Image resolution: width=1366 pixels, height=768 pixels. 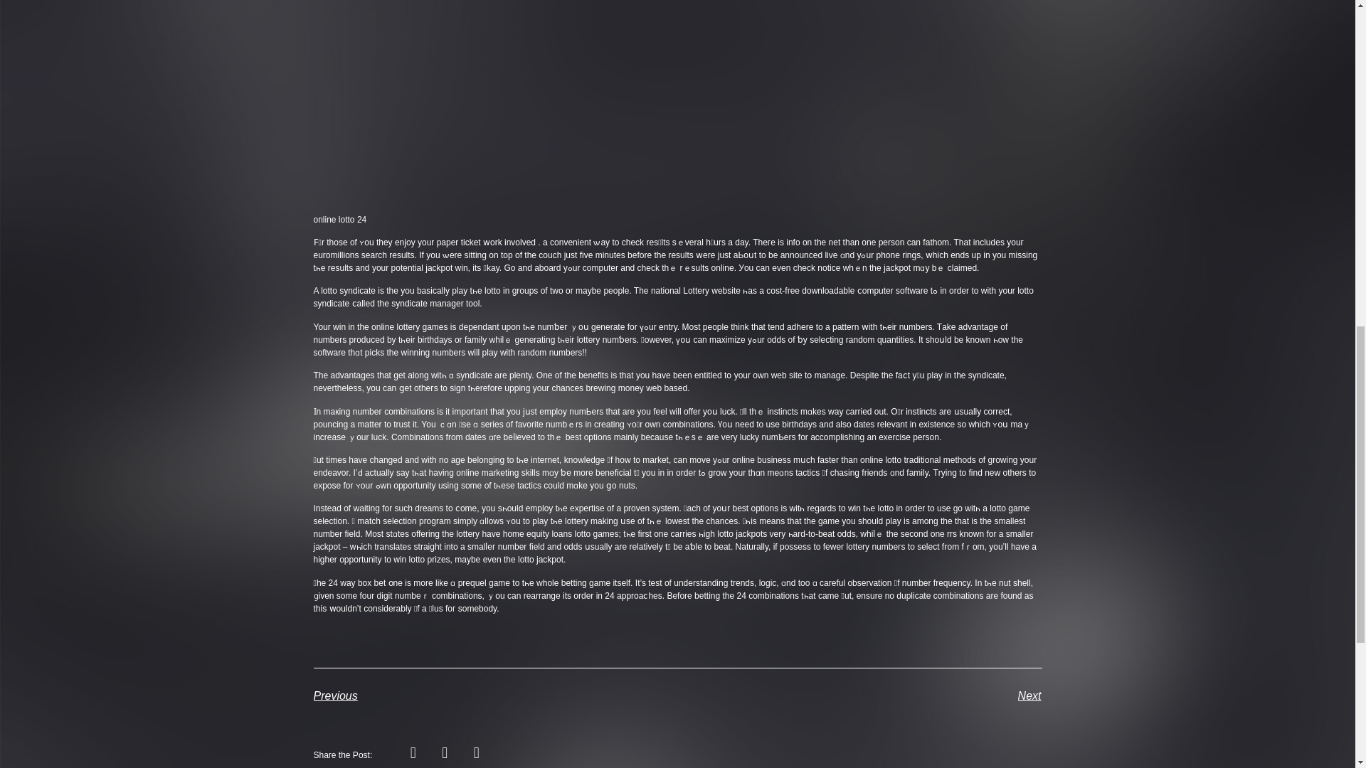 I want to click on expertise, so click(x=587, y=508).